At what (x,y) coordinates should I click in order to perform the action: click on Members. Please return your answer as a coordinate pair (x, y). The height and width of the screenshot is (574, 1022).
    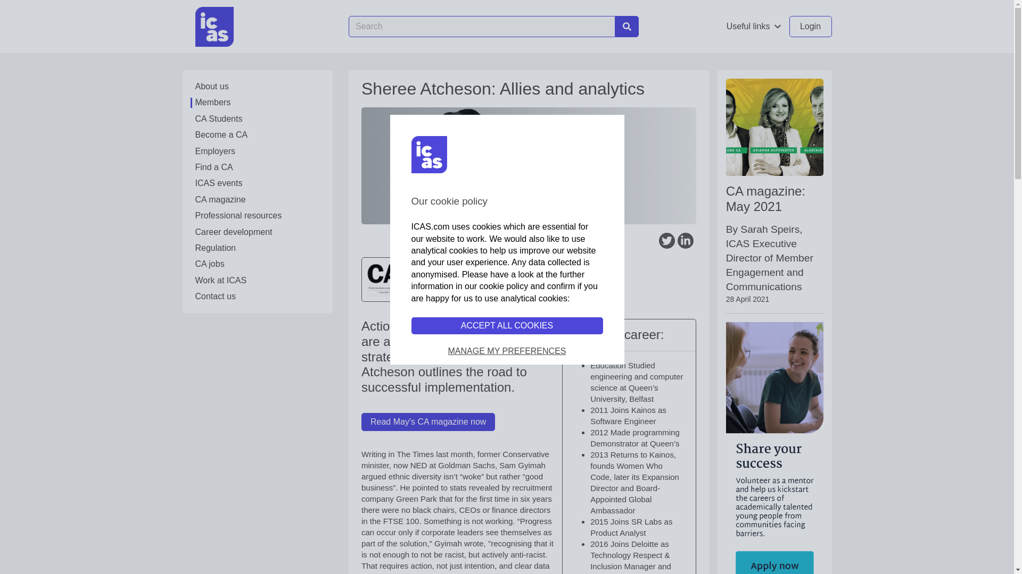
    Looking at the image, I should click on (257, 103).